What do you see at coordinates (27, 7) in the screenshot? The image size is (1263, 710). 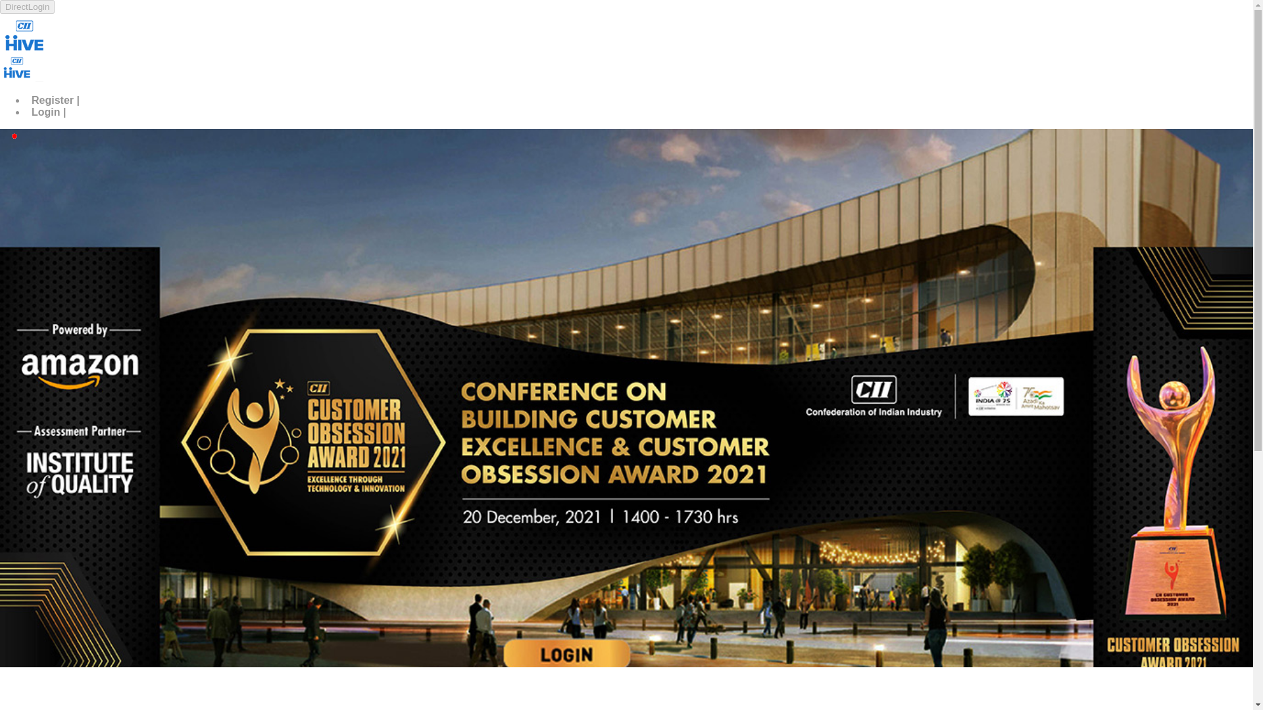 I see `DirectLogin` at bounding box center [27, 7].